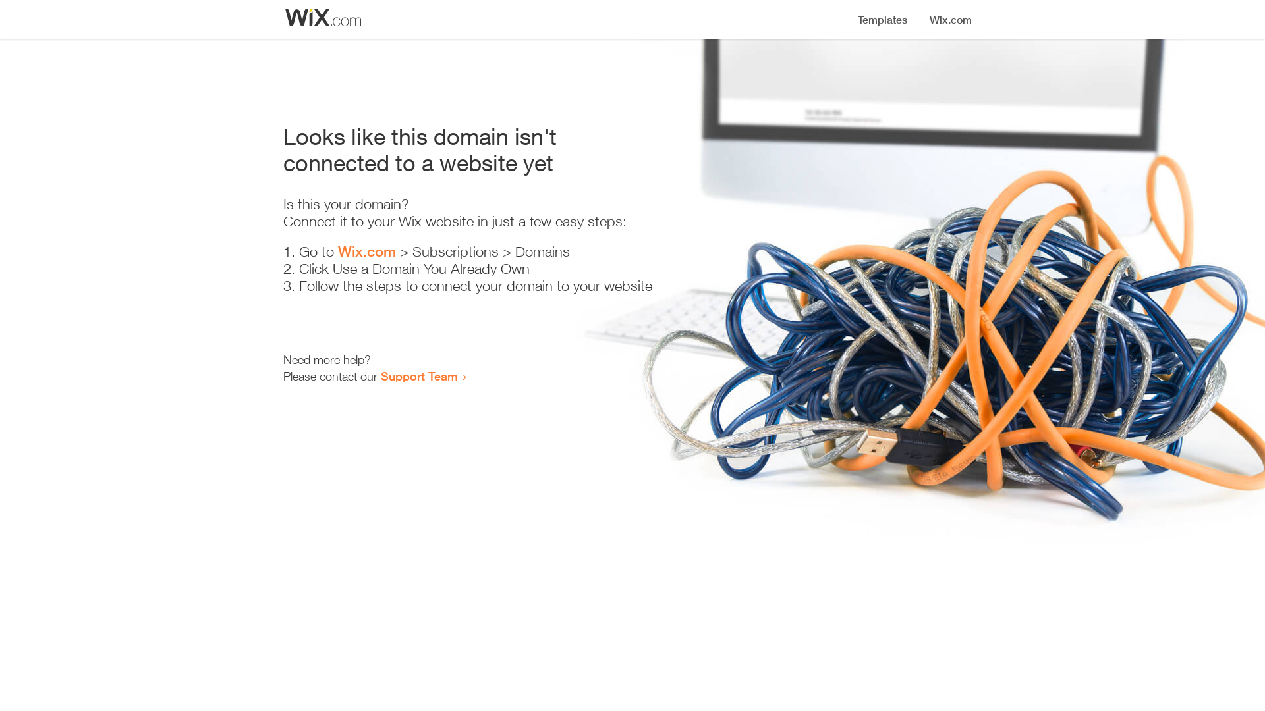  I want to click on Support Team, so click(419, 376).